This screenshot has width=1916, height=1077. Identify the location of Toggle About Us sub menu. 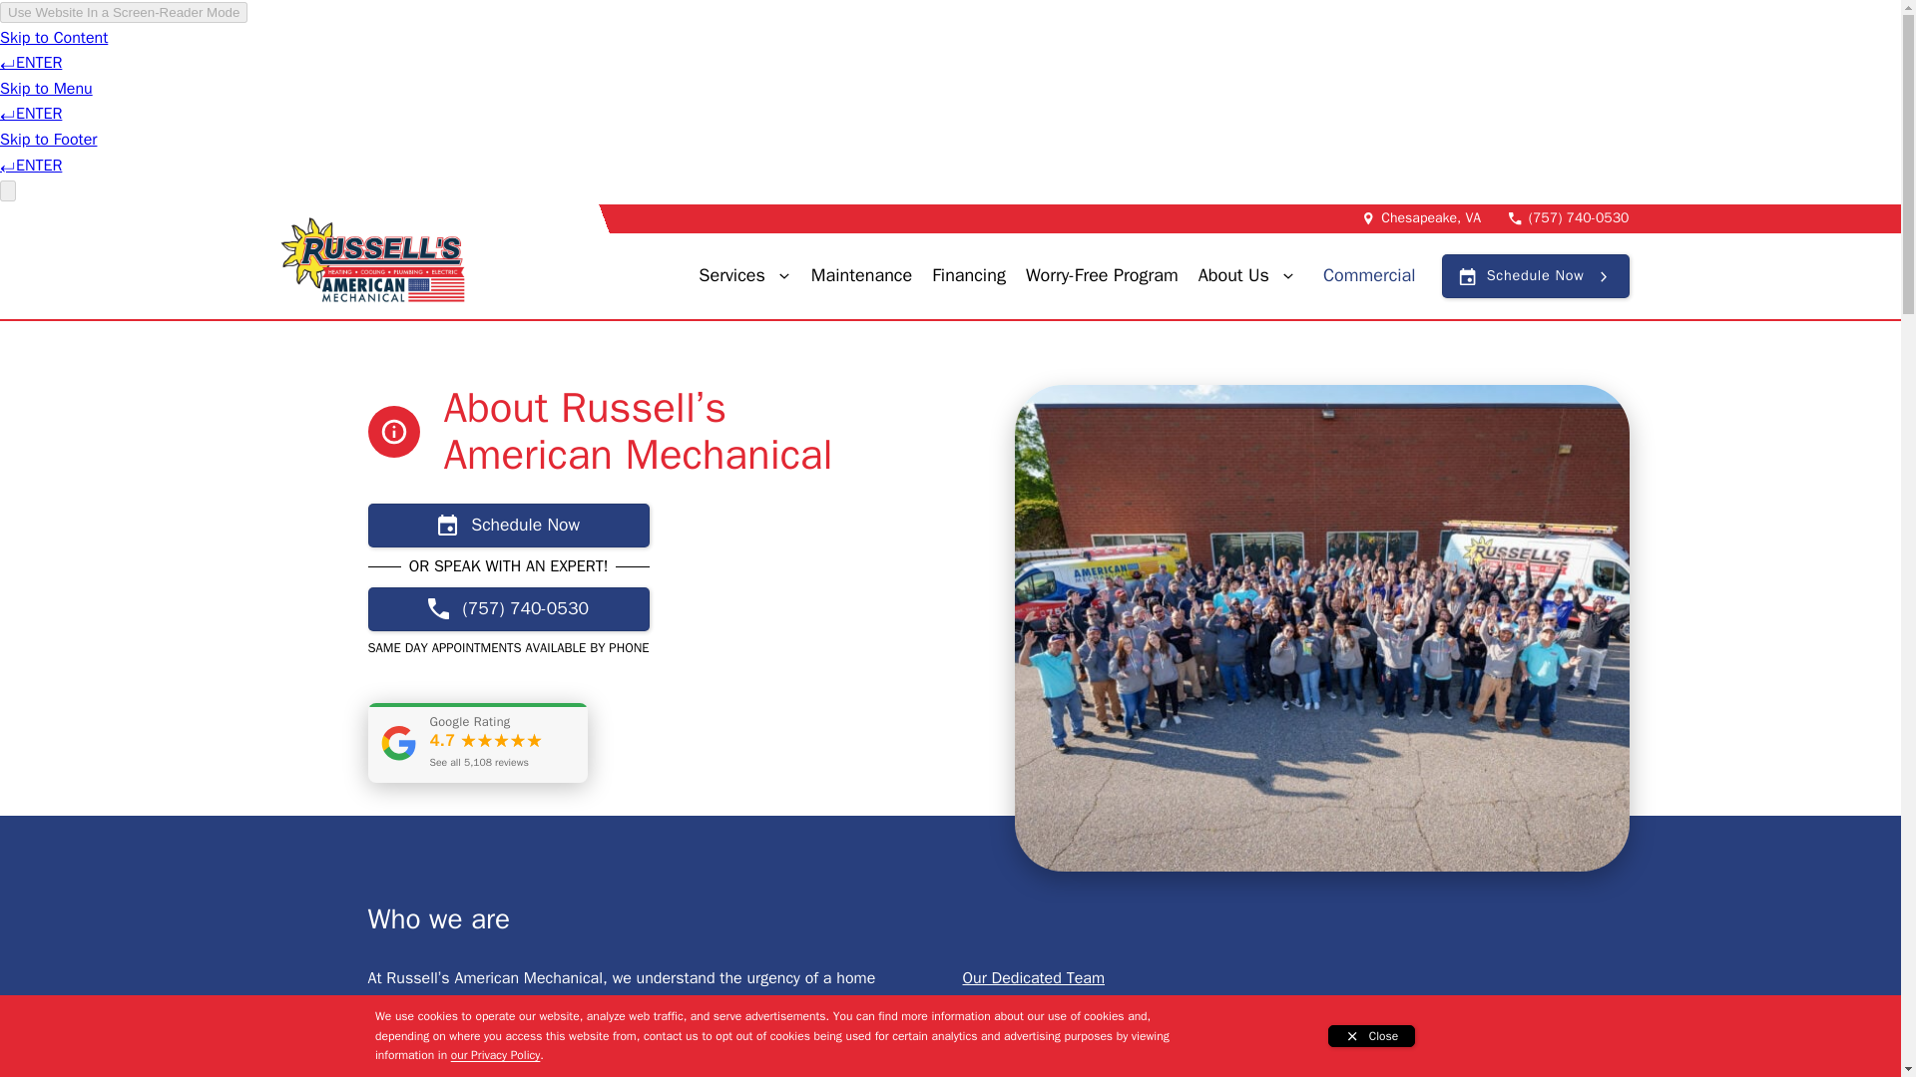
(1287, 275).